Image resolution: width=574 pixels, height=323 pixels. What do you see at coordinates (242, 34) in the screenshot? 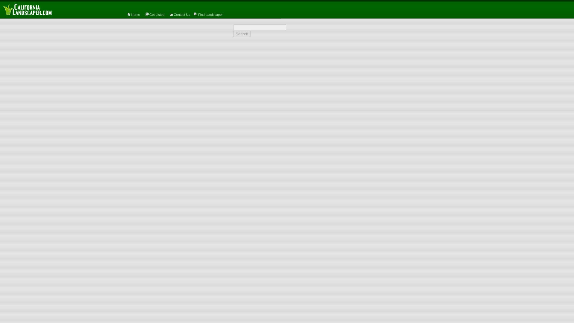
I see `Search` at bounding box center [242, 34].